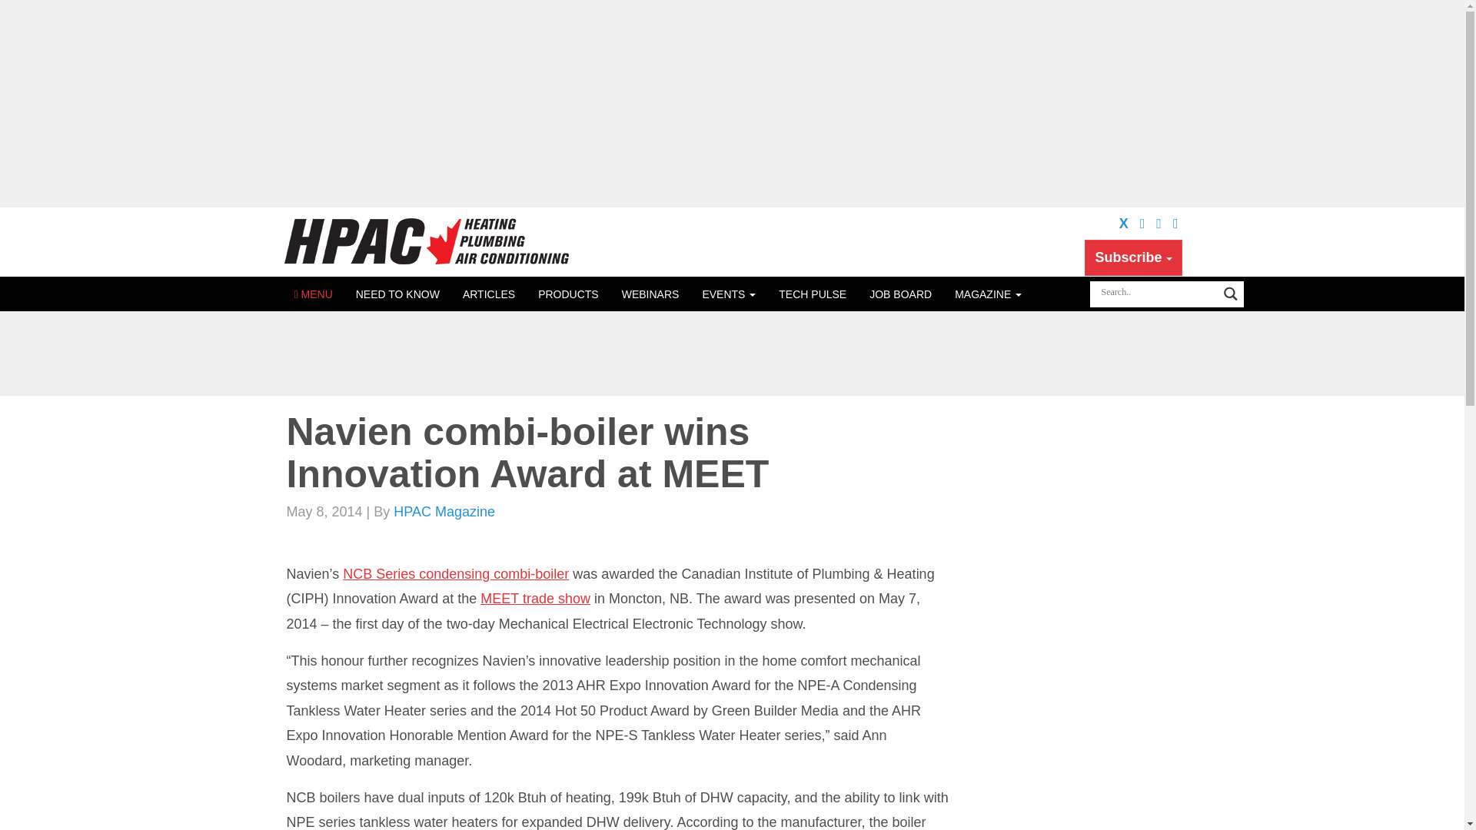 The image size is (1476, 830). What do you see at coordinates (1133, 257) in the screenshot?
I see `Subscribe` at bounding box center [1133, 257].